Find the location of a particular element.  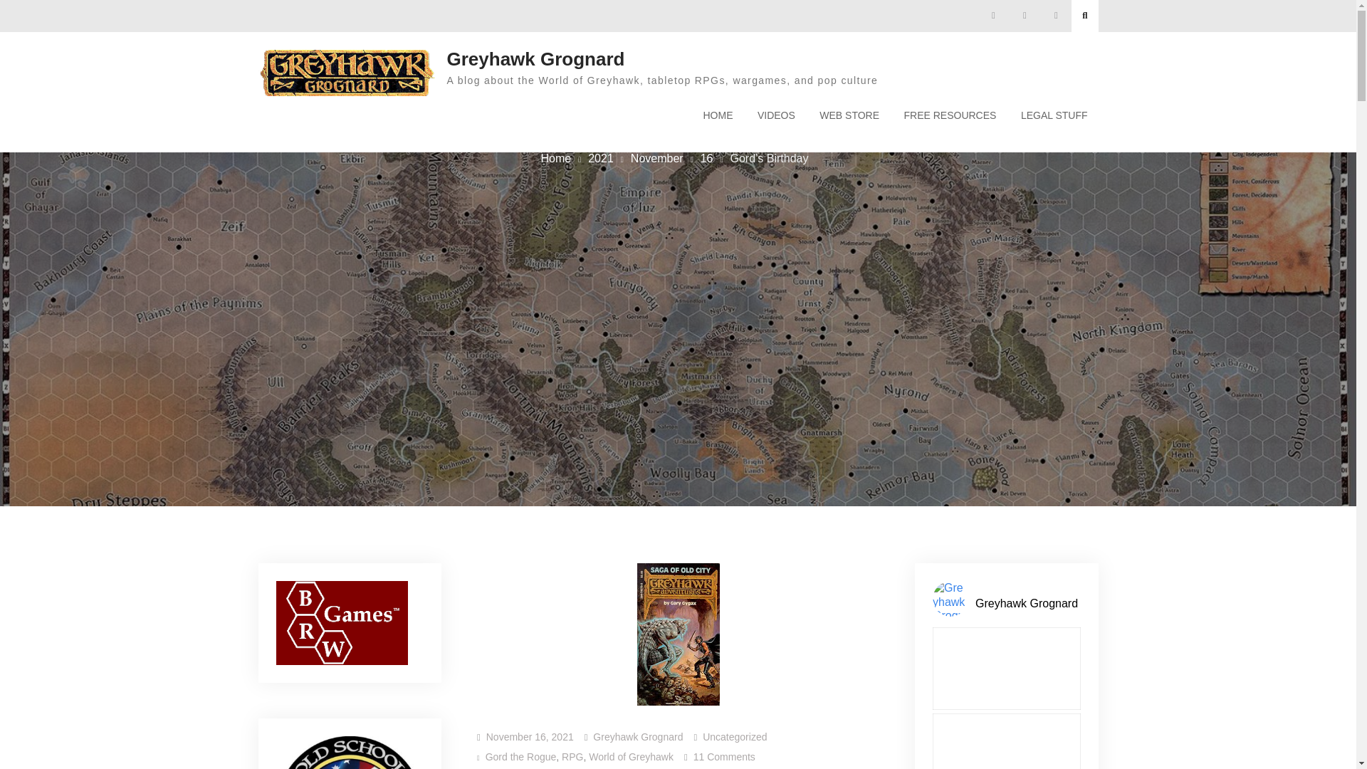

Uncategorized is located at coordinates (735, 737).